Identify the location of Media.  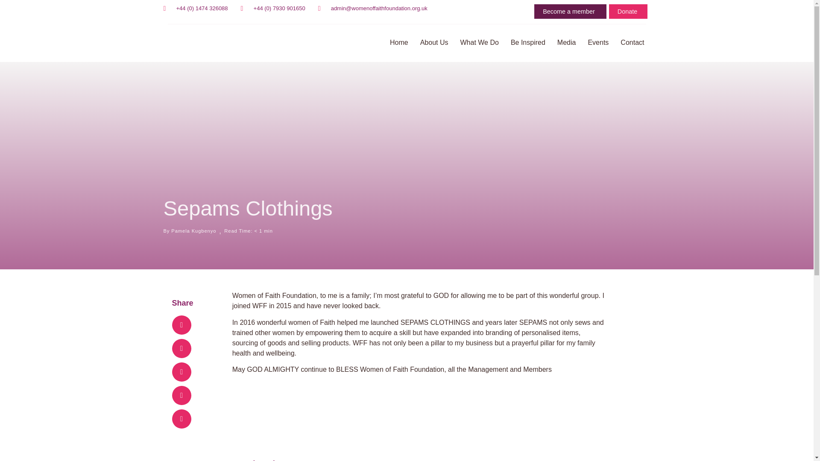
(566, 43).